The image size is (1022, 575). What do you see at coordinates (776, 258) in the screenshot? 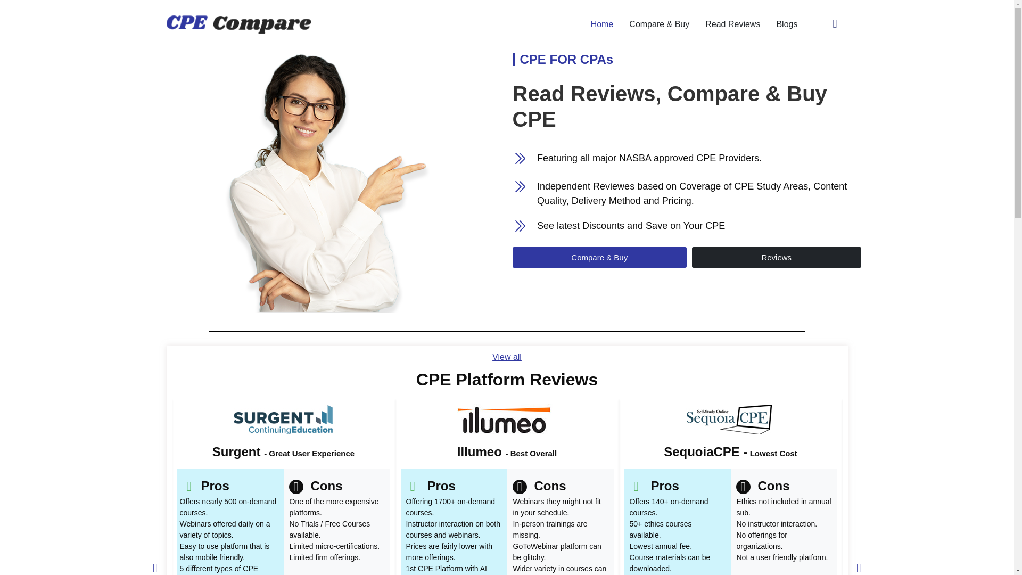
I see `Reviews` at bounding box center [776, 258].